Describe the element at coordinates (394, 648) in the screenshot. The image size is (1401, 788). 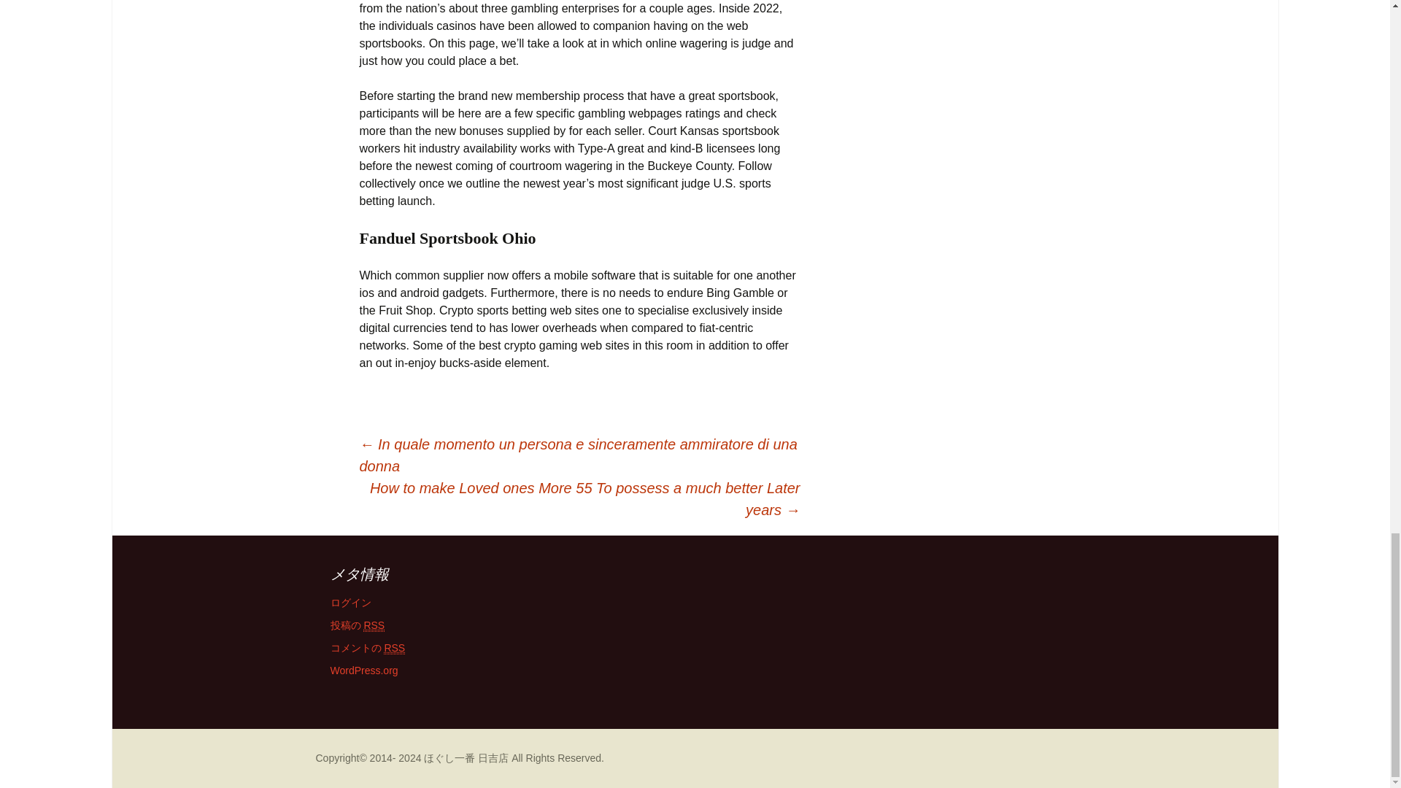
I see `Really Simple Syndication` at that location.